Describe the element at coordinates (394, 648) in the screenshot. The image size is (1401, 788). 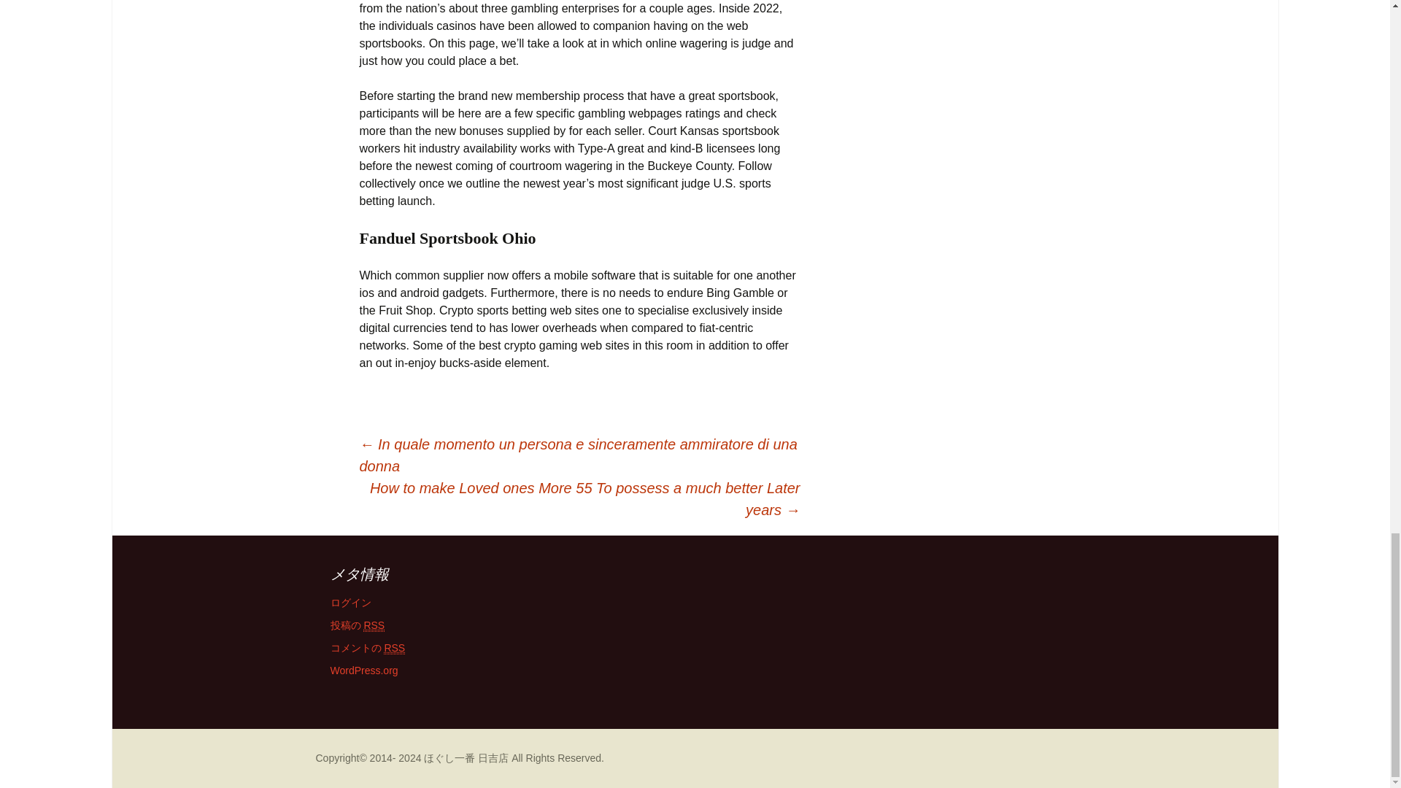
I see `Really Simple Syndication` at that location.